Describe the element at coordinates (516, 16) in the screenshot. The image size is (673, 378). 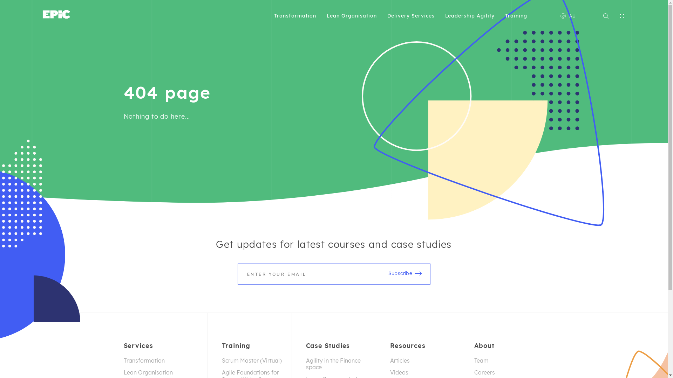
I see `Training` at that location.